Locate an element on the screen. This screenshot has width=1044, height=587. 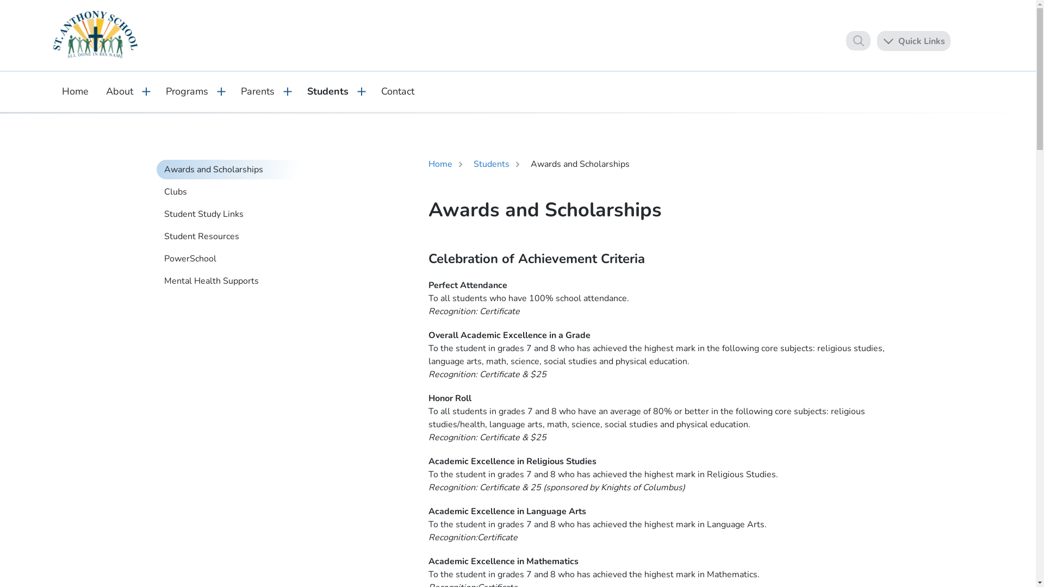
Parents is located at coordinates (257, 91).